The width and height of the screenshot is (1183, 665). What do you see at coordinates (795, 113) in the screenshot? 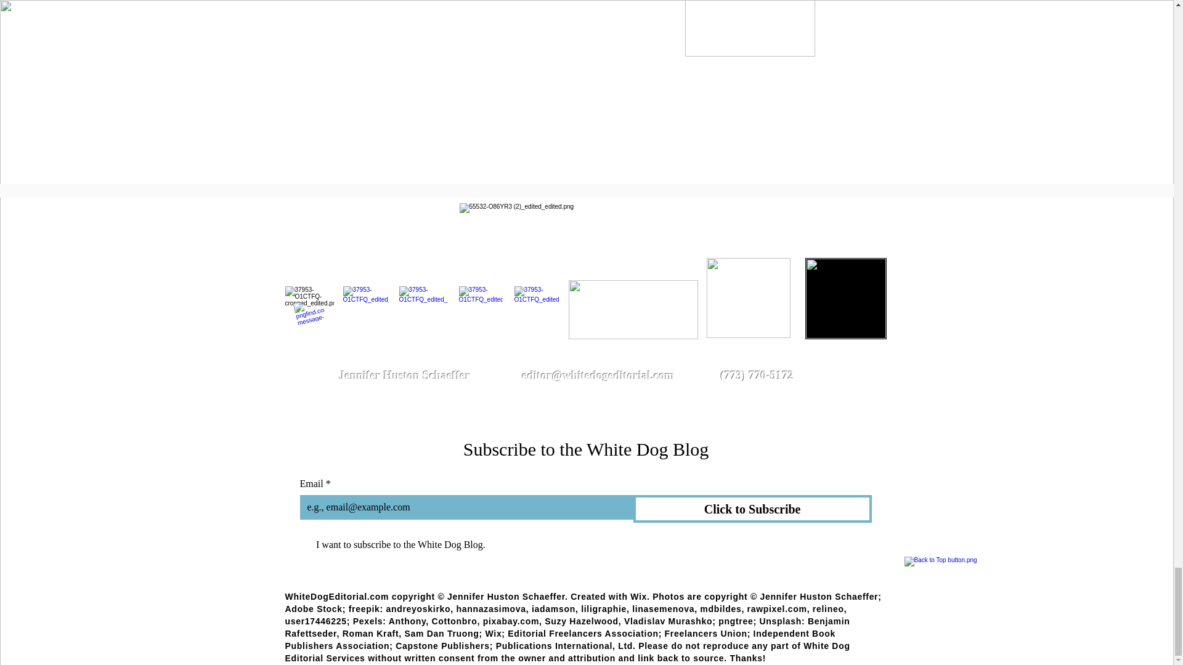
I see `Publishing` at bounding box center [795, 113].